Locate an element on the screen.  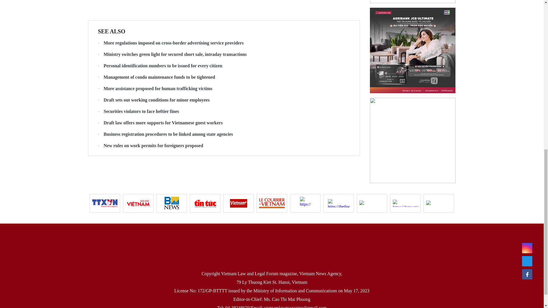
Management of condo maintenance funds to be tightened is located at coordinates (224, 77).